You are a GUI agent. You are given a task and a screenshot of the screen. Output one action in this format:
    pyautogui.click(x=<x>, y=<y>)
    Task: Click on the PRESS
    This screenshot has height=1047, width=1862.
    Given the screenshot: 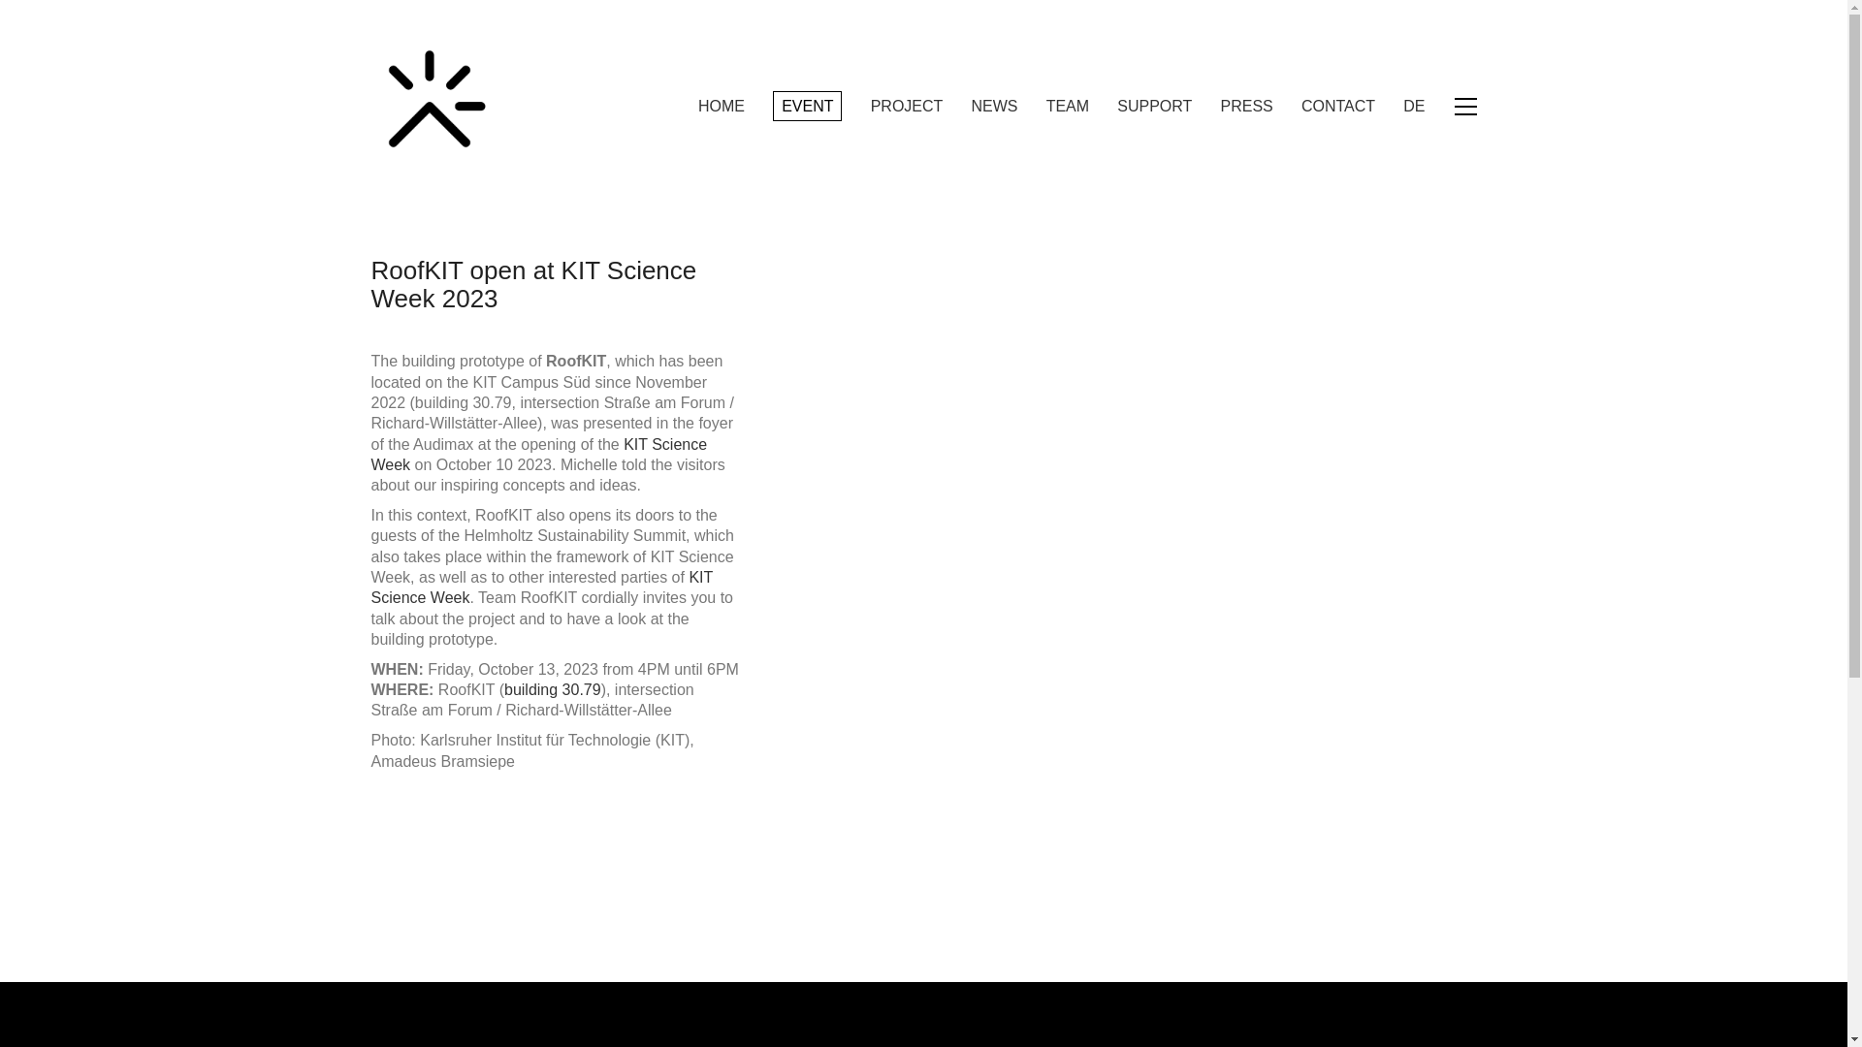 What is the action you would take?
    pyautogui.click(x=1247, y=106)
    